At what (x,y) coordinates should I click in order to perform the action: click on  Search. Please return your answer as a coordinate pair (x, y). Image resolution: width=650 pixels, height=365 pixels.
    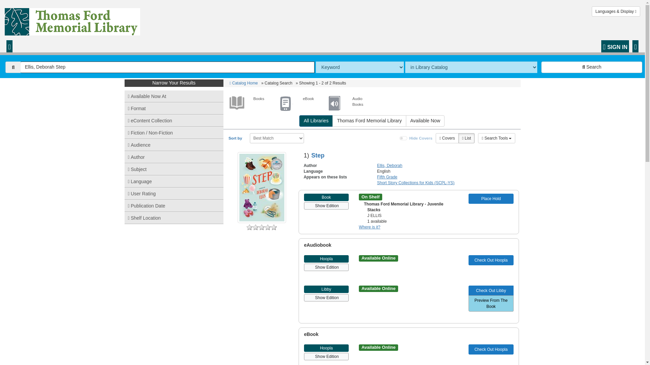
    Looking at the image, I should click on (592, 67).